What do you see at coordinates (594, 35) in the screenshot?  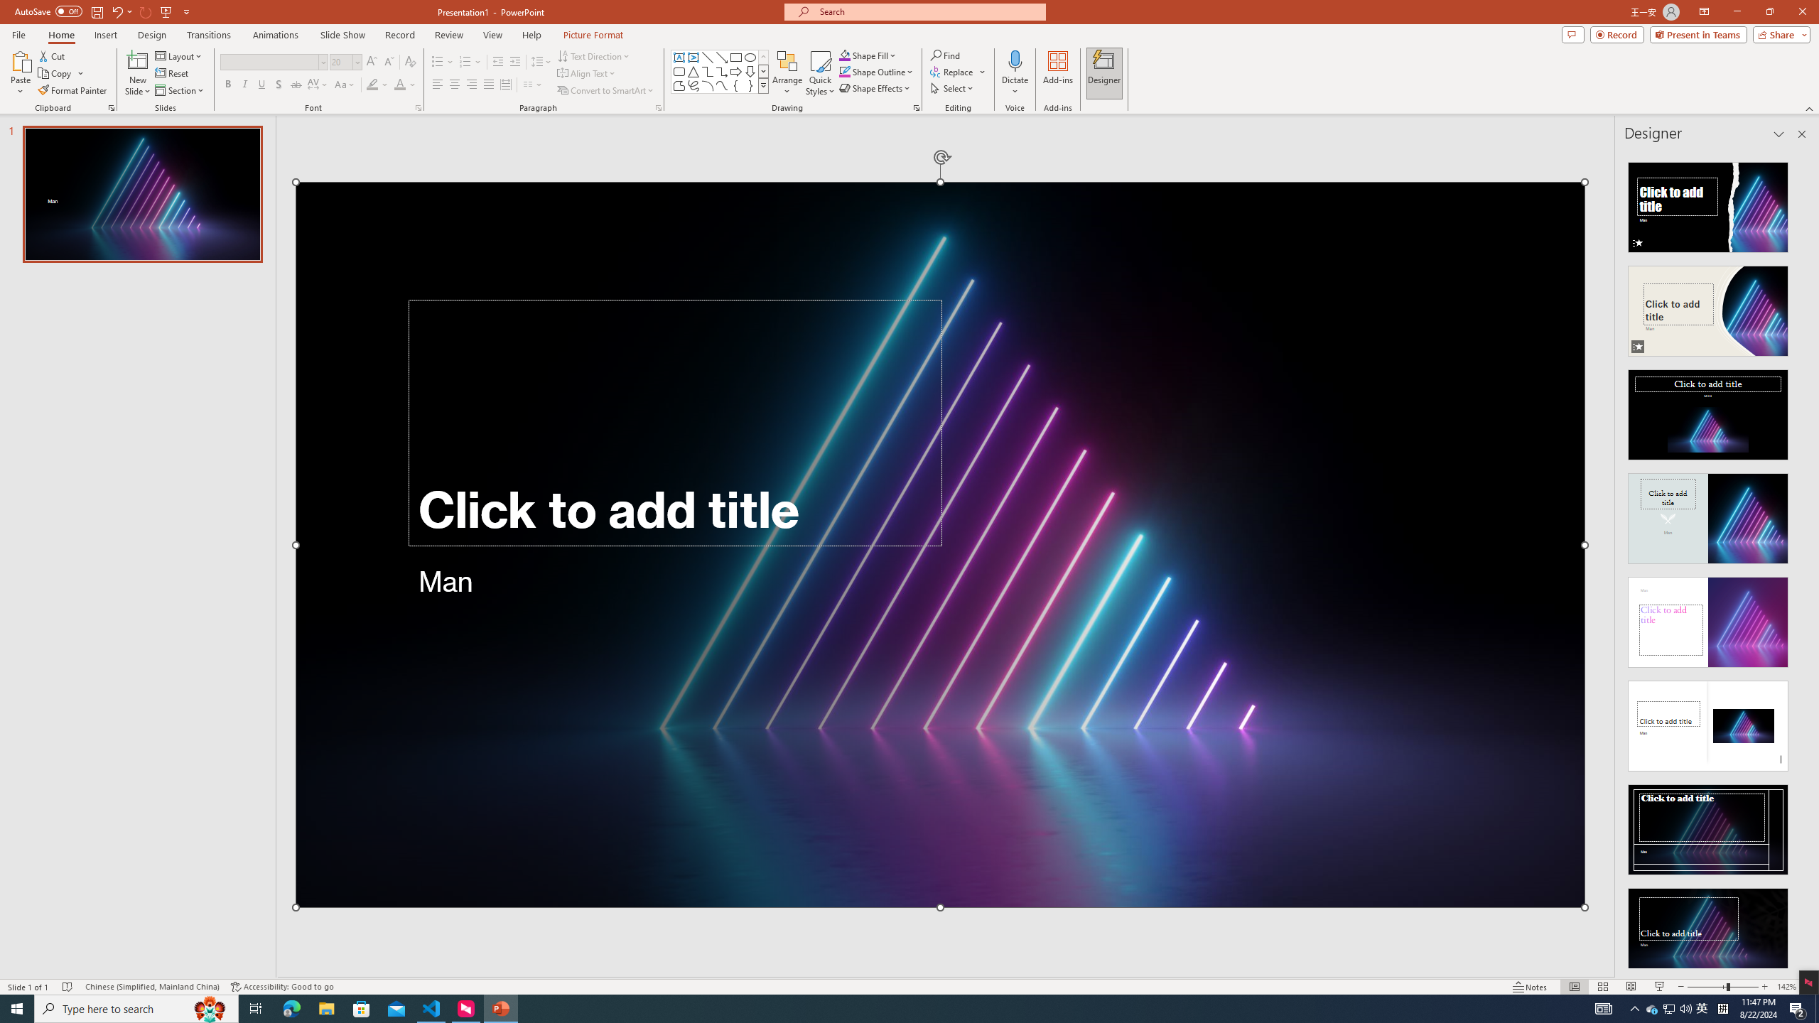 I see `Picture Format` at bounding box center [594, 35].